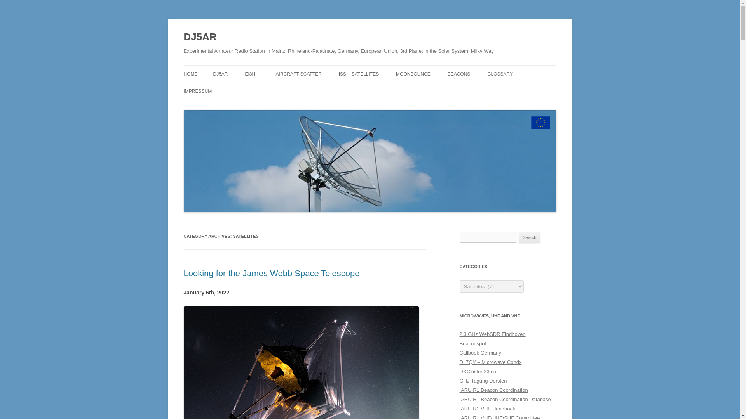  What do you see at coordinates (459, 74) in the screenshot?
I see `BEACONS` at bounding box center [459, 74].